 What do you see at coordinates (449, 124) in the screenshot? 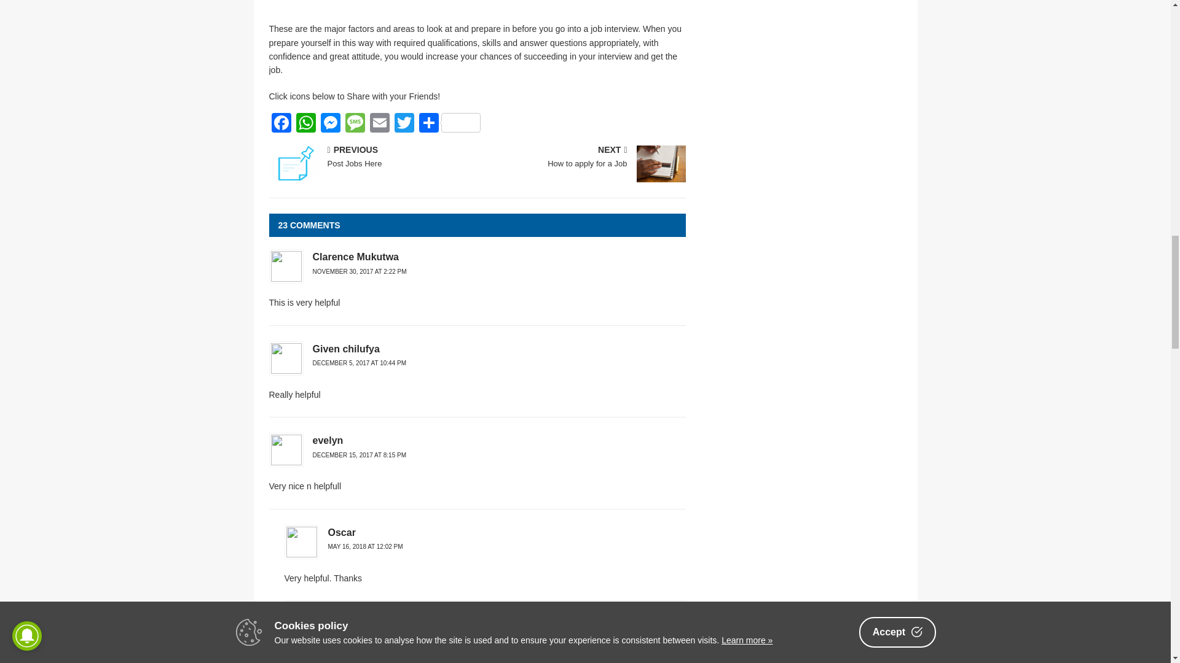
I see `Share` at bounding box center [449, 124].